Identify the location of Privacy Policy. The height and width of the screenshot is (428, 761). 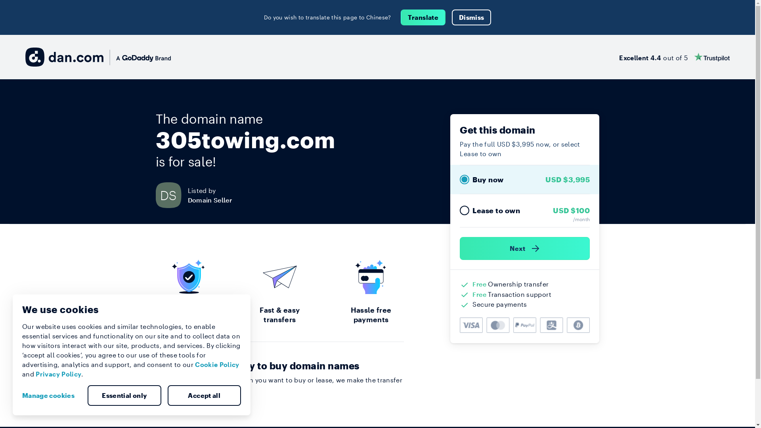
(59, 374).